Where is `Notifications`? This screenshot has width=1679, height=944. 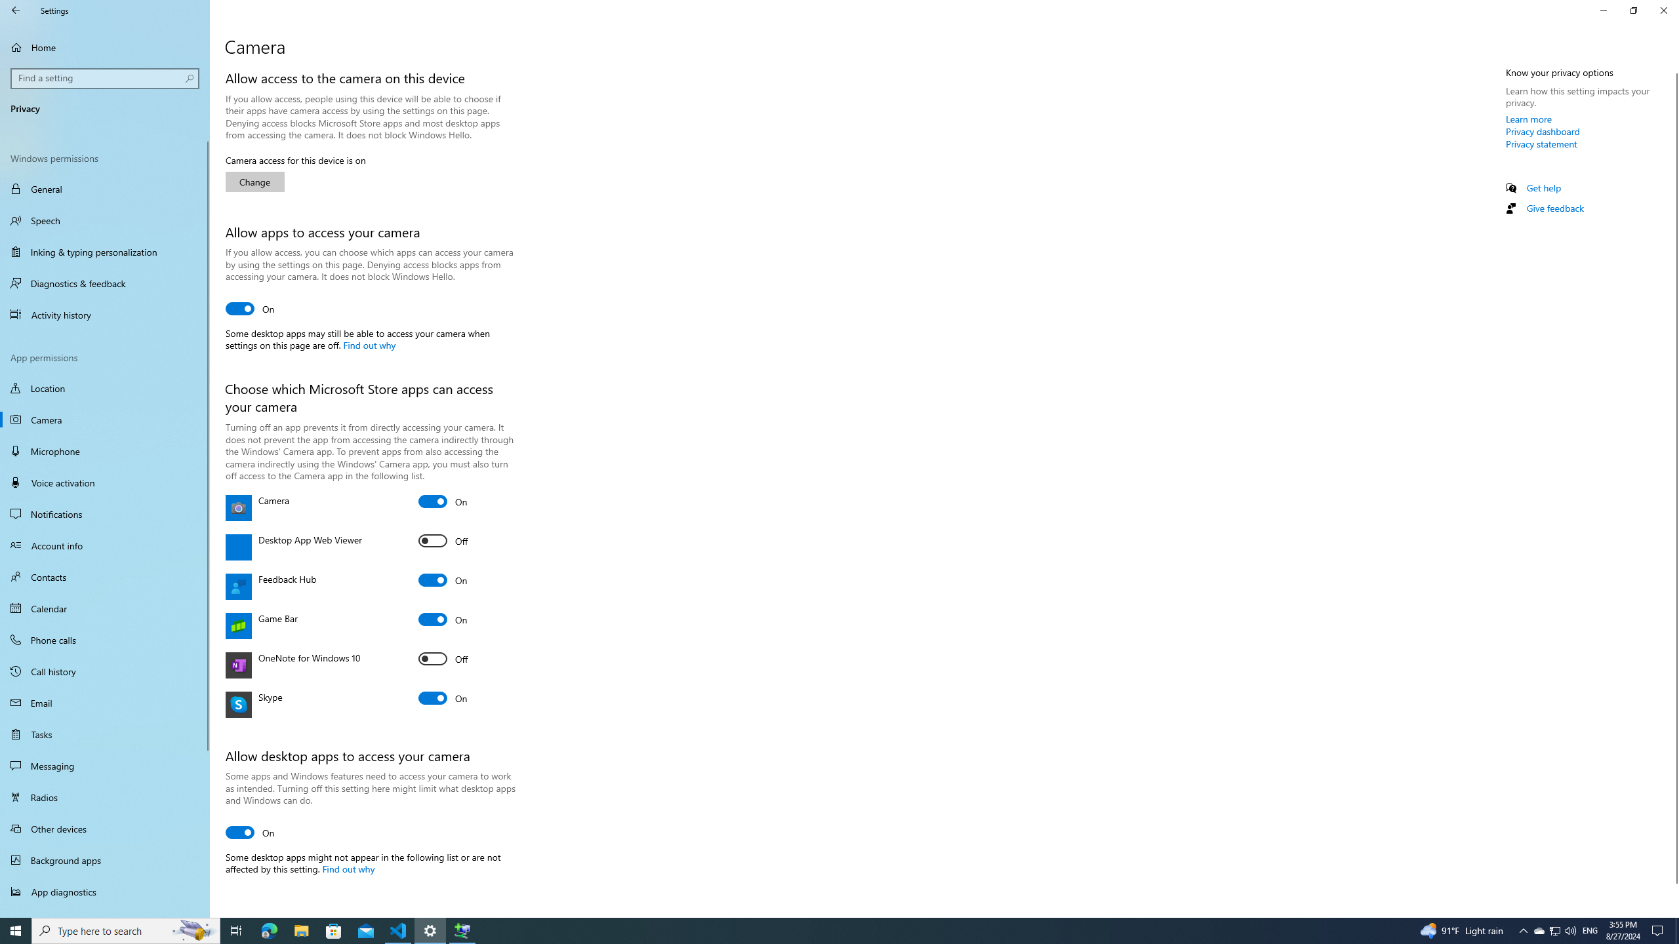
Notifications is located at coordinates (105, 514).